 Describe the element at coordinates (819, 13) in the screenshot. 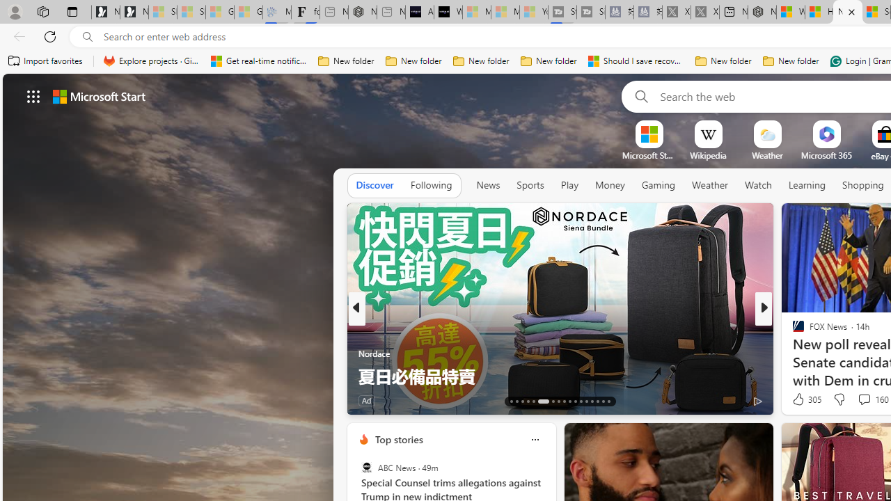

I see `Huge shark washes ashore at New York City beach | Watch` at that location.